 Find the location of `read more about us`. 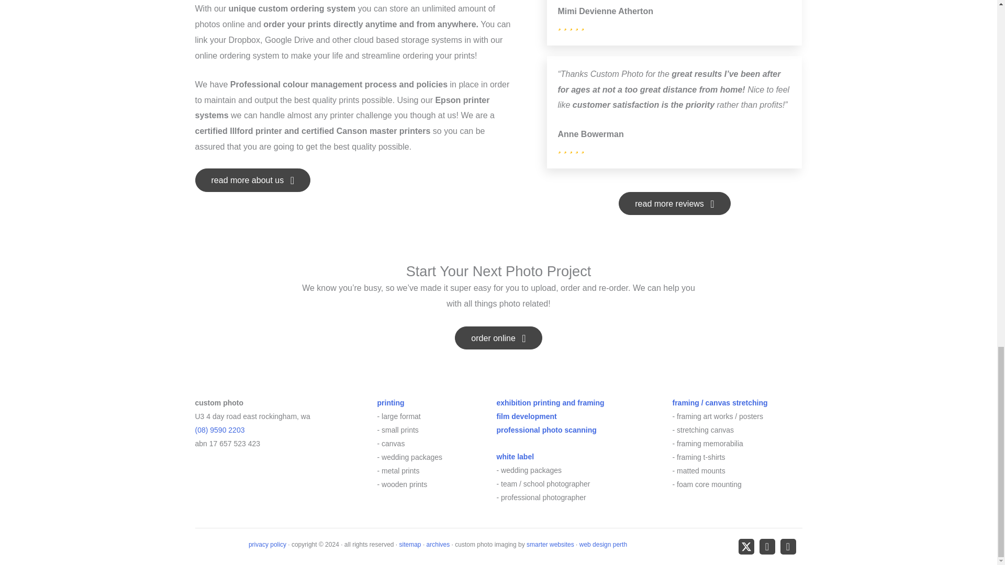

read more about us is located at coordinates (252, 180).